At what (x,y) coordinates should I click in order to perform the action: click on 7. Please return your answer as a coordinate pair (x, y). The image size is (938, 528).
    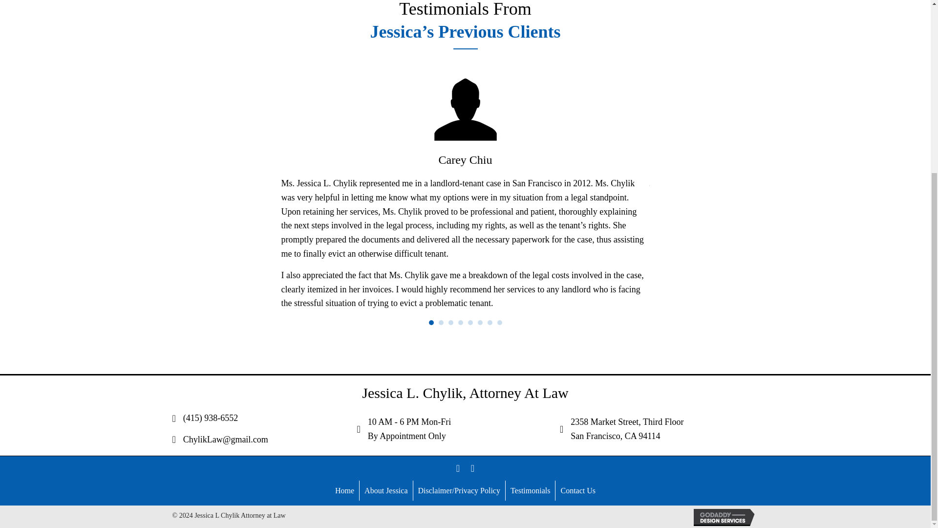
    Looking at the image, I should click on (490, 323).